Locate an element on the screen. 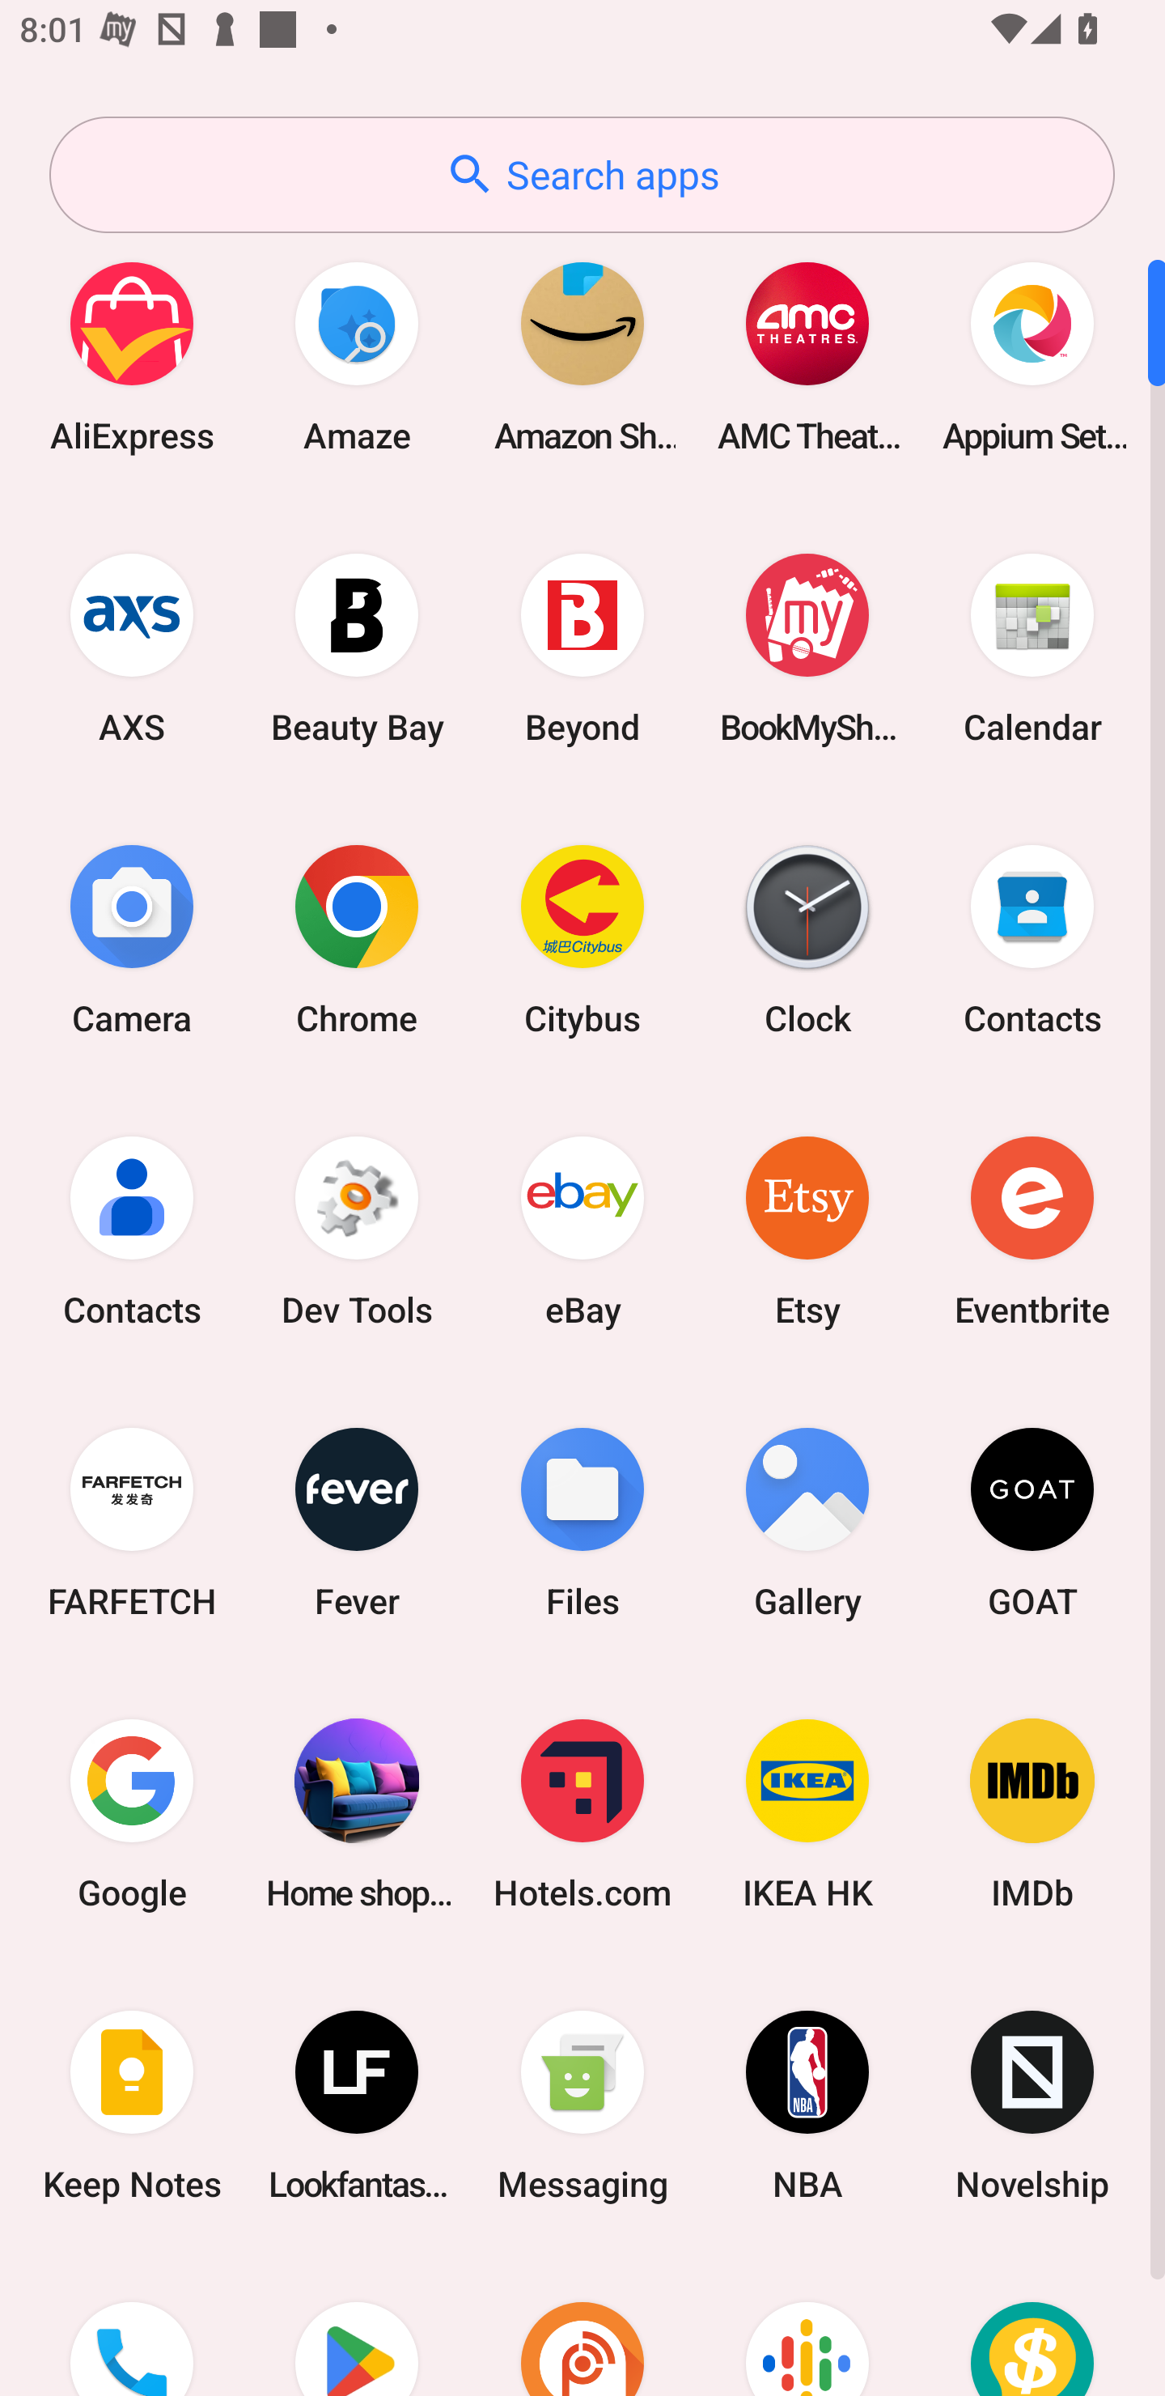  AXS is located at coordinates (132, 648).